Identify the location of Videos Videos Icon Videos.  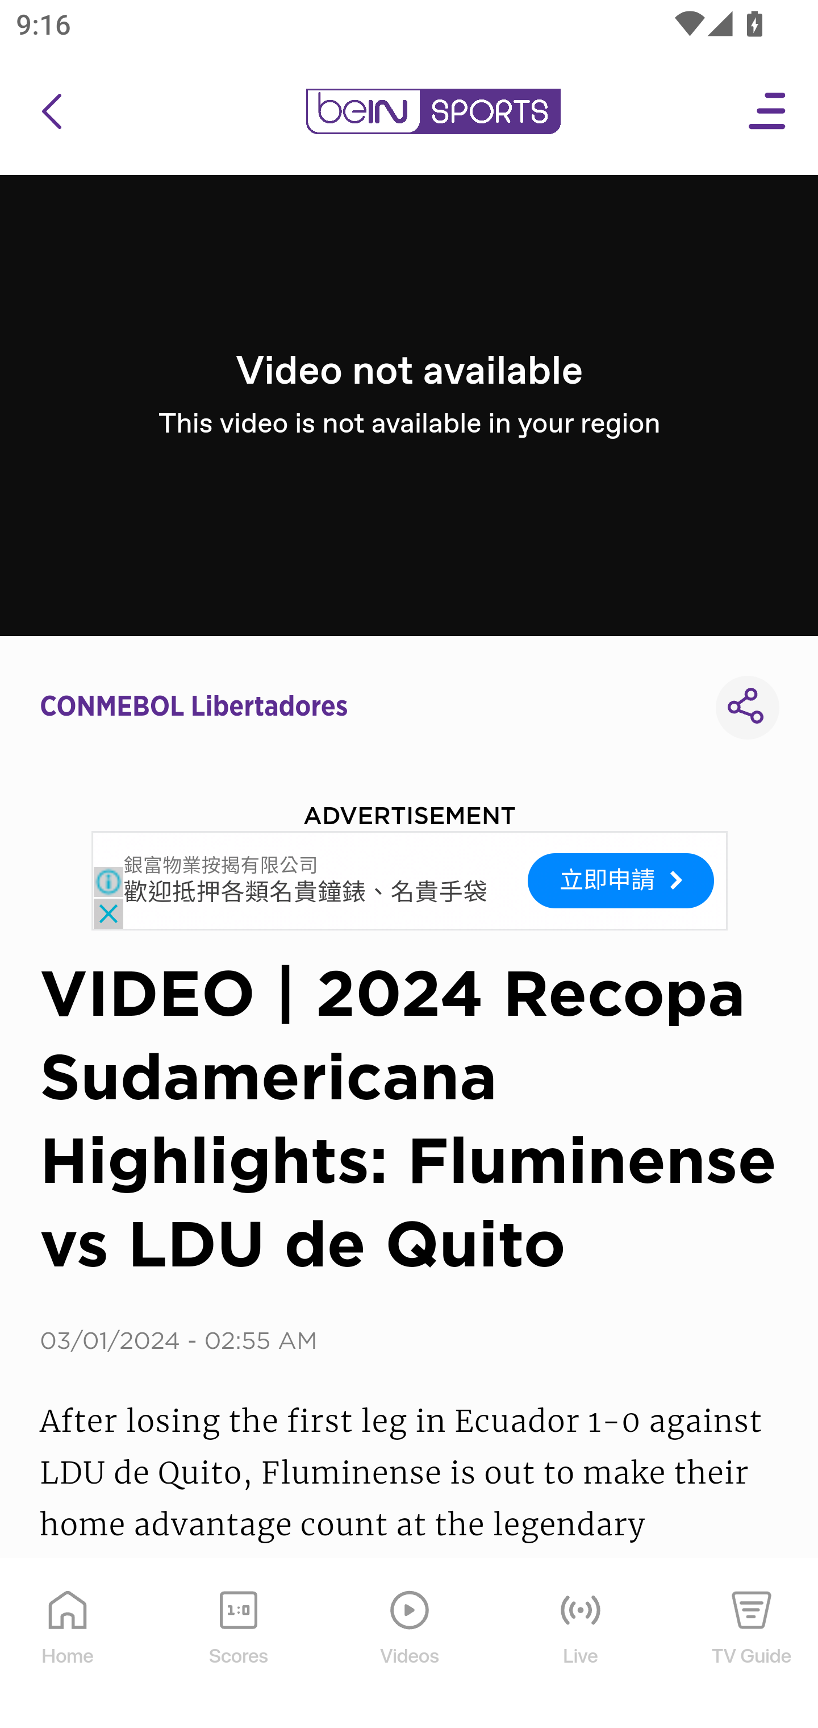
(410, 1644).